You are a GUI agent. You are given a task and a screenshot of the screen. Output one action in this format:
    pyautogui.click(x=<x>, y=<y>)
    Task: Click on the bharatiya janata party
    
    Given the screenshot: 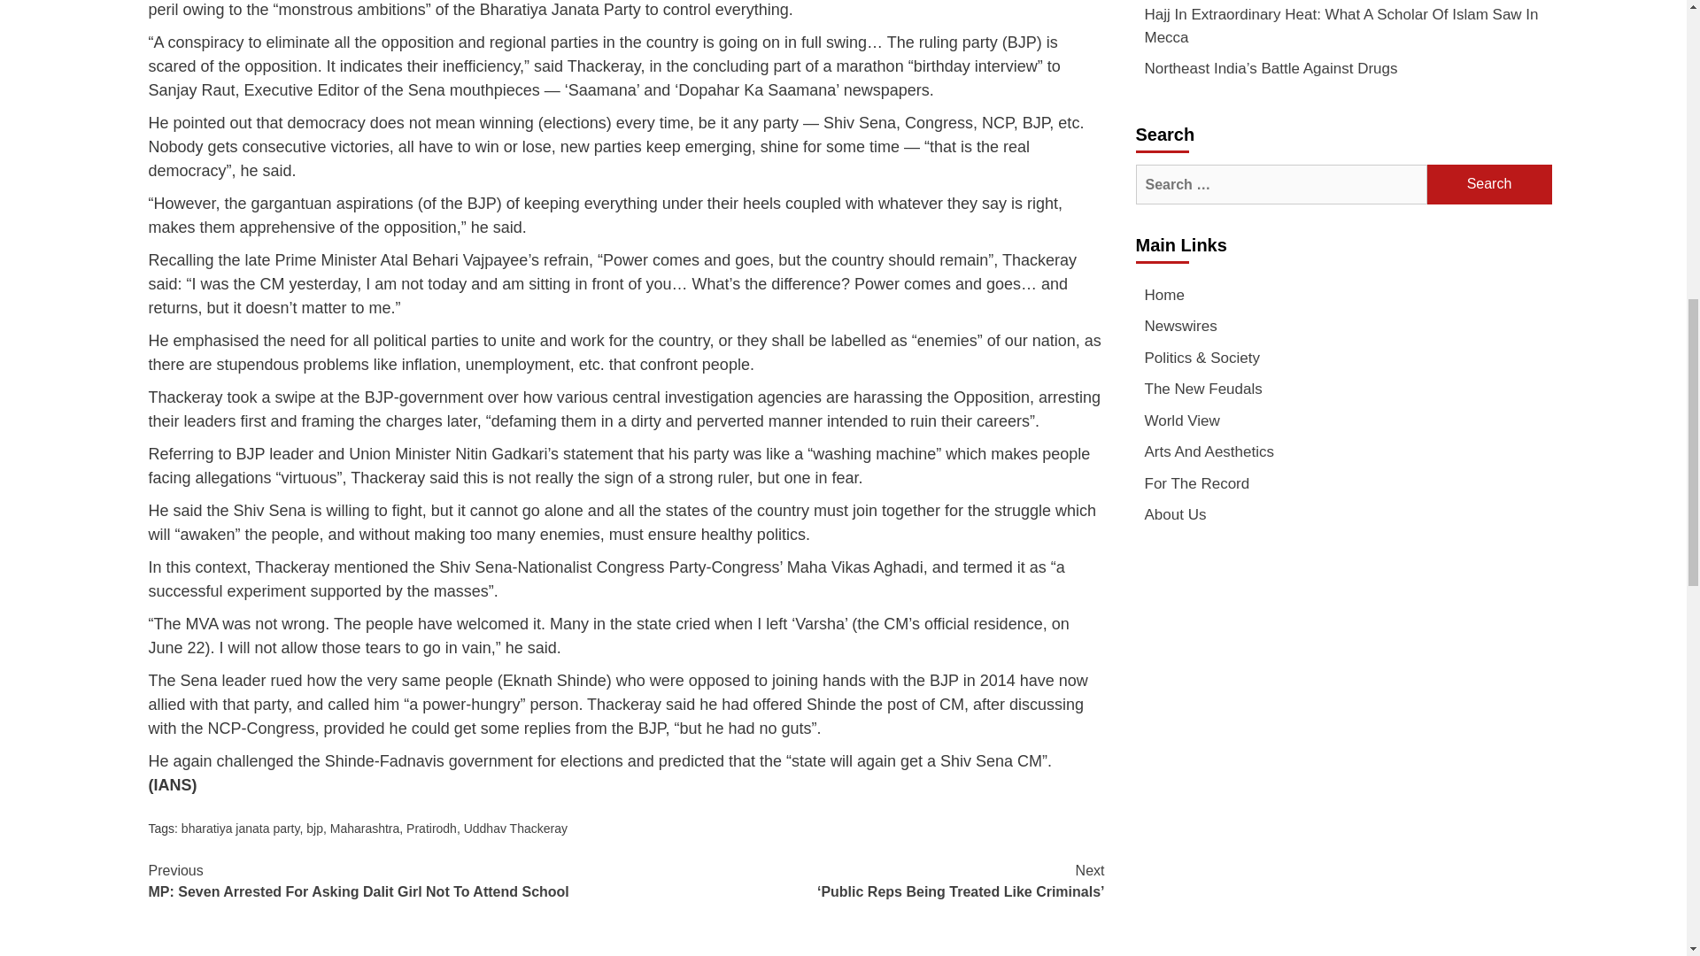 What is the action you would take?
    pyautogui.click(x=241, y=828)
    